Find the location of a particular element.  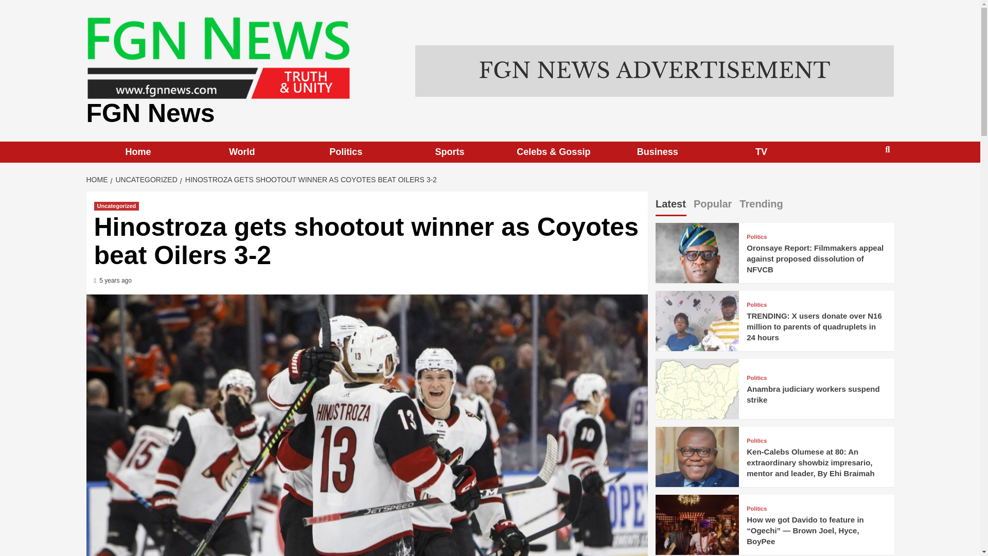

FGN News is located at coordinates (151, 113).